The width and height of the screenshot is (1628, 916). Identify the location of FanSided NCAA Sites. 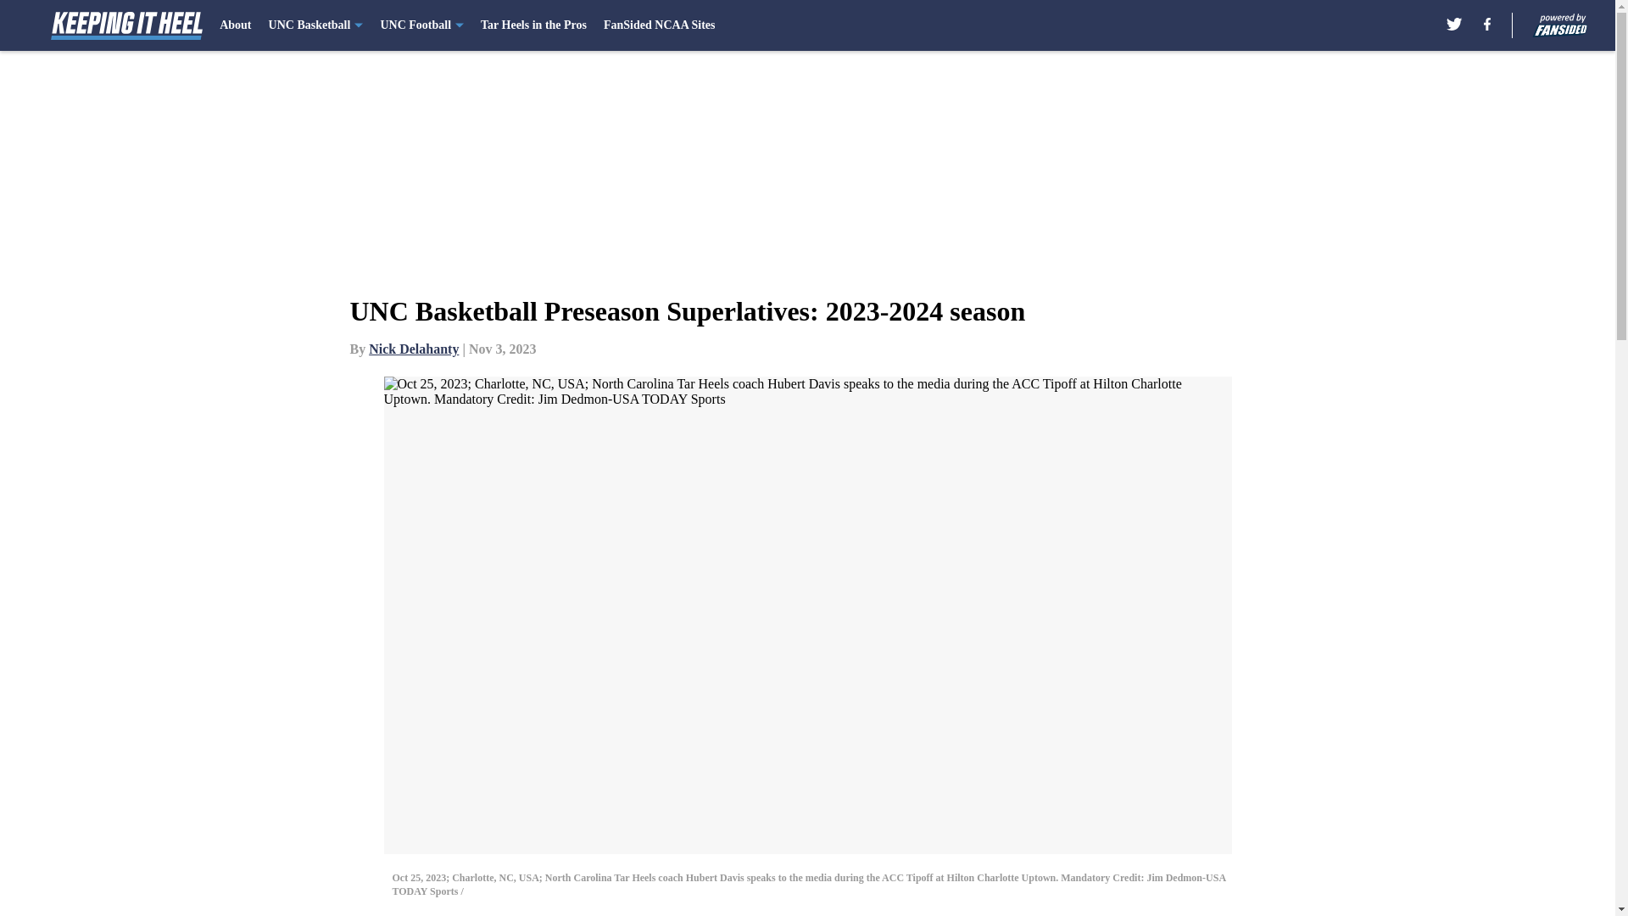
(659, 25).